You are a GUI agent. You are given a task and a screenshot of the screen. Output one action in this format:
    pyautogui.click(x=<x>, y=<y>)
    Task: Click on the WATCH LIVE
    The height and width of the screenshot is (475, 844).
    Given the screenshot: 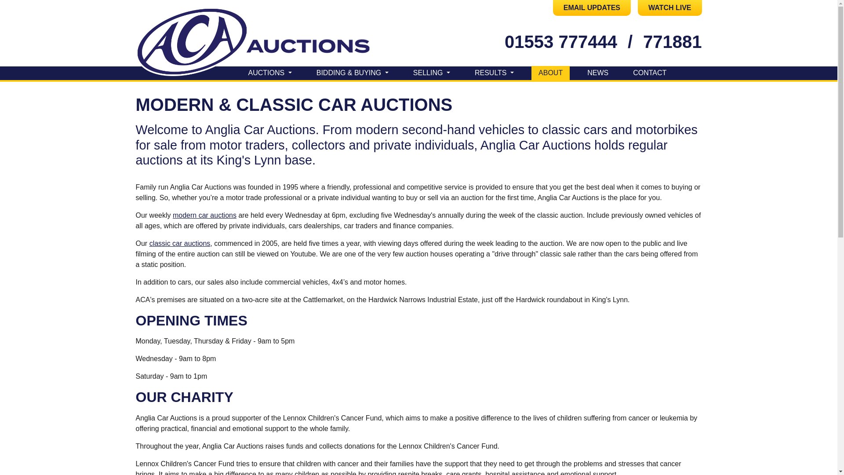 What is the action you would take?
    pyautogui.click(x=669, y=8)
    